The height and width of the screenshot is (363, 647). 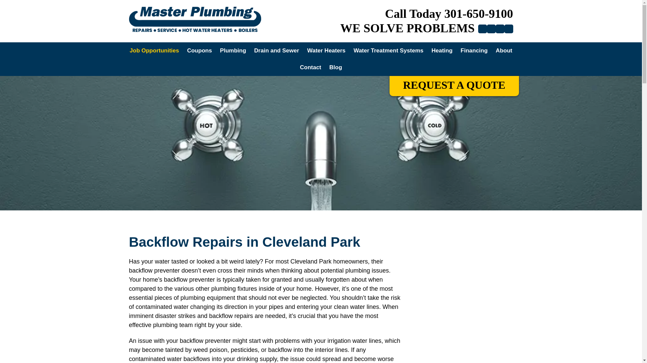 What do you see at coordinates (449, 13) in the screenshot?
I see `Call Today 301-650-9100` at bounding box center [449, 13].